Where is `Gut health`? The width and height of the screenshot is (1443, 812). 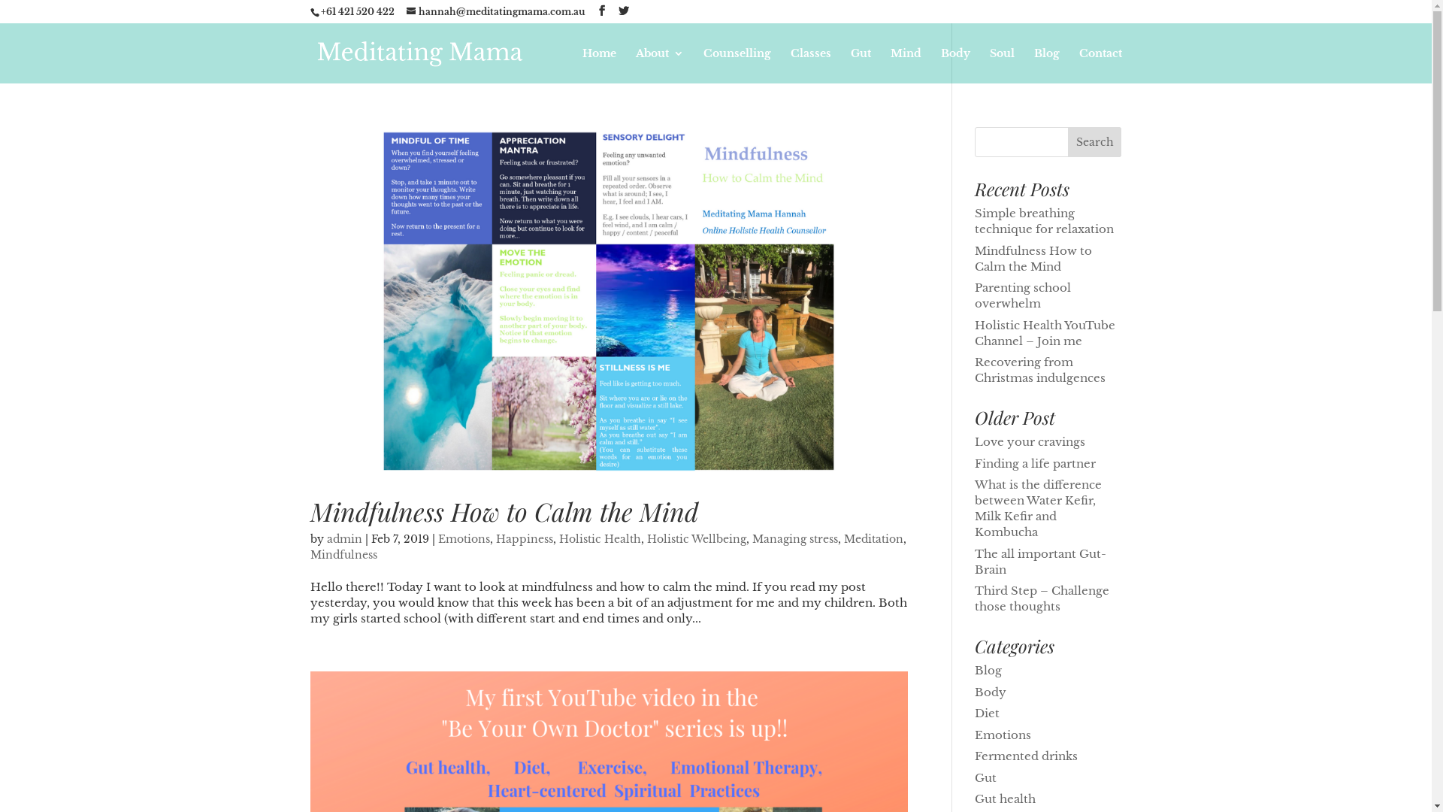
Gut health is located at coordinates (1006, 798).